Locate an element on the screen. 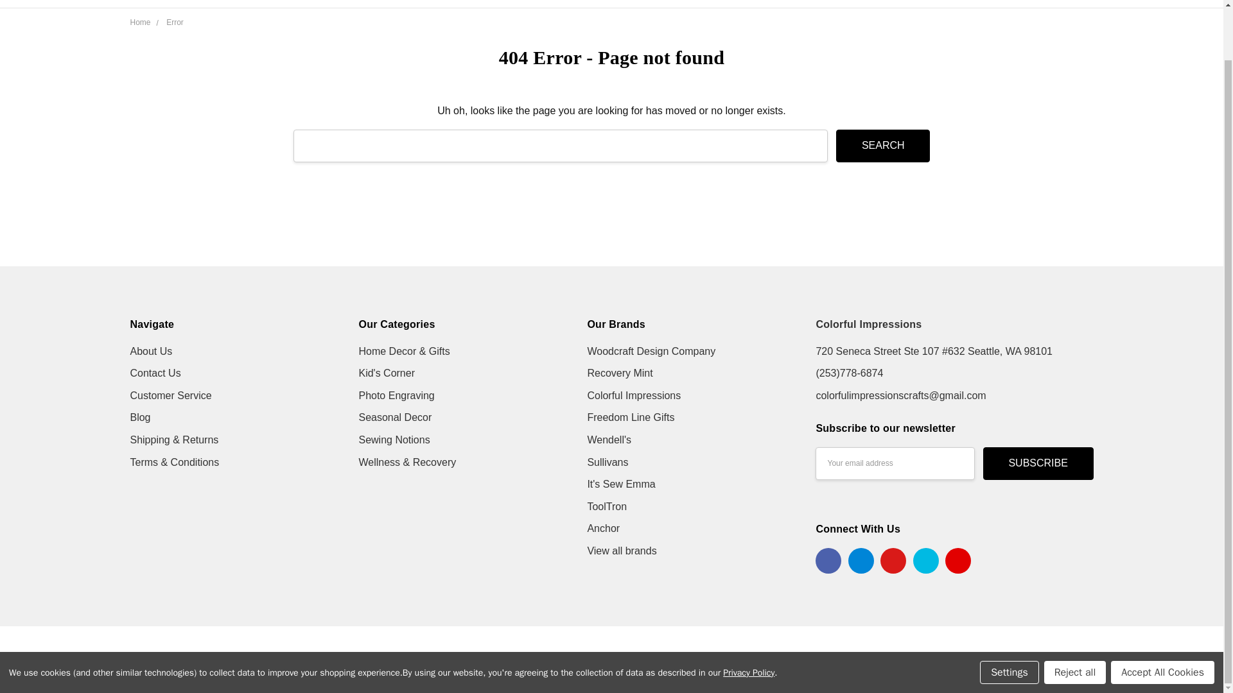 Image resolution: width=1233 pixels, height=693 pixels. KID'S CORNER is located at coordinates (616, 4).